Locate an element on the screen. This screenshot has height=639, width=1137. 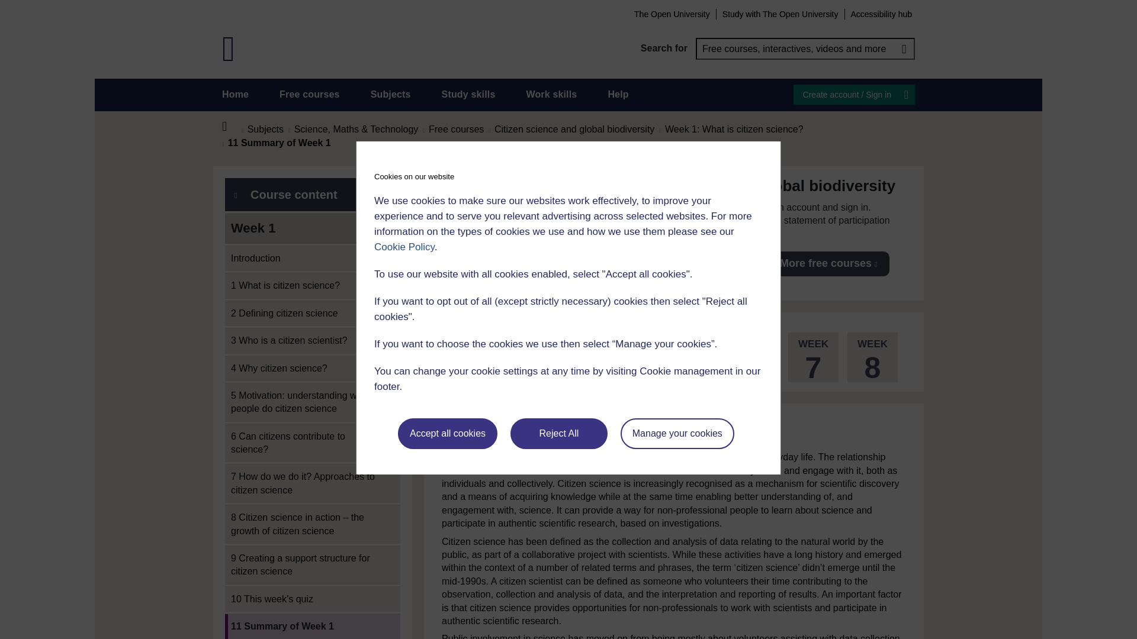
The Open University is located at coordinates (672, 14).